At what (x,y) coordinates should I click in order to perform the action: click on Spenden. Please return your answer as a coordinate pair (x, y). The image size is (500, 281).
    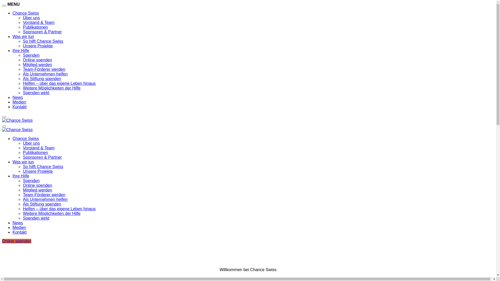
    Looking at the image, I should click on (31, 55).